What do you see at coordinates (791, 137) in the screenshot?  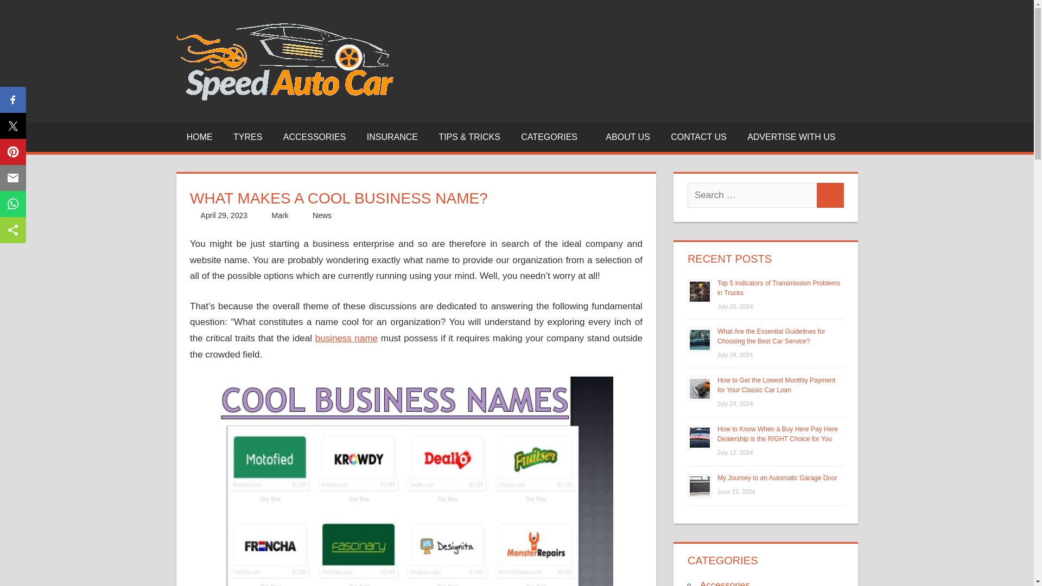 I see `ADVERTISE WITH US` at bounding box center [791, 137].